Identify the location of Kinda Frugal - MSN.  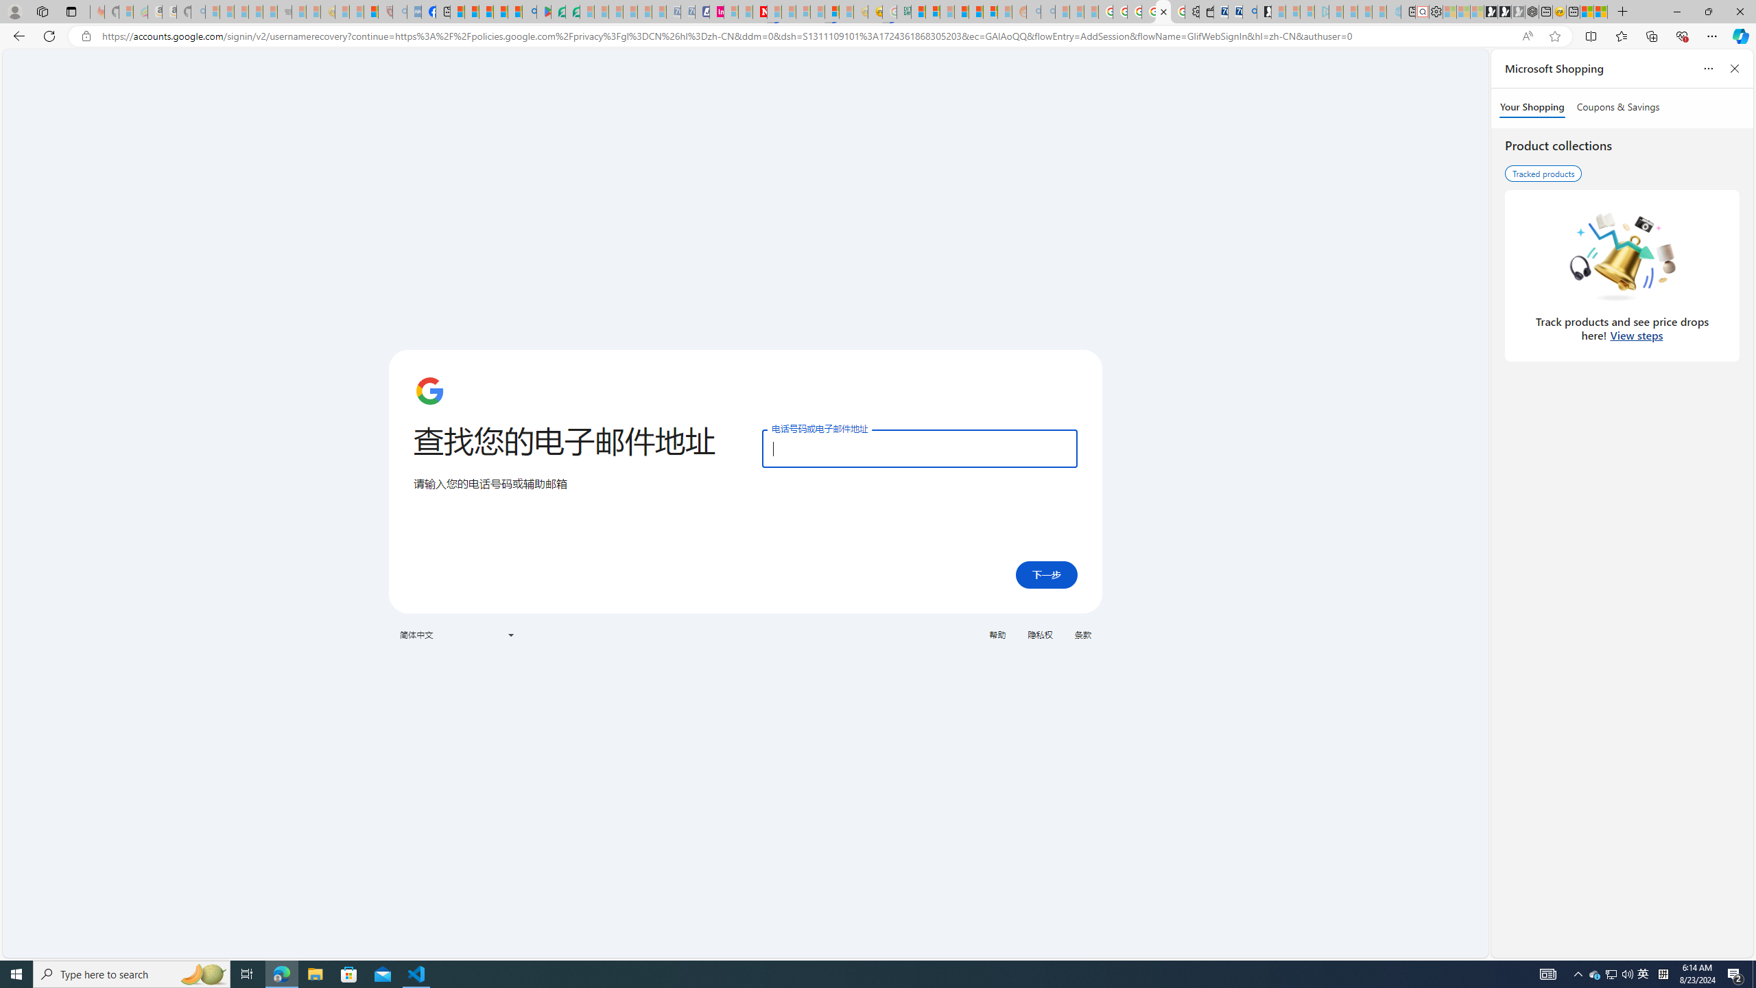
(975, 12).